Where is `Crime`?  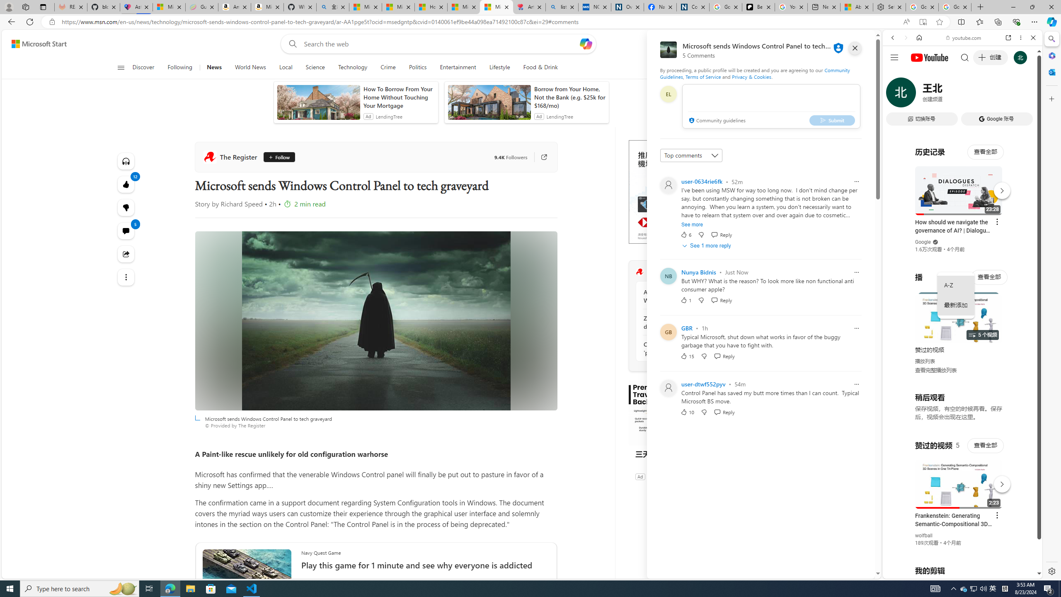
Crime is located at coordinates (388, 68).